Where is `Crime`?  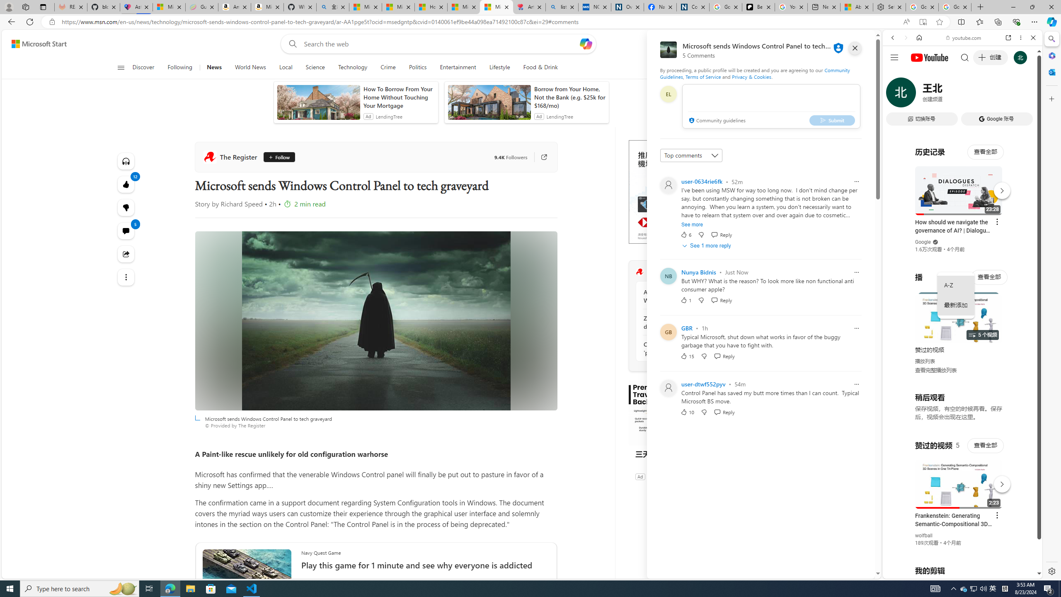
Crime is located at coordinates (388, 68).